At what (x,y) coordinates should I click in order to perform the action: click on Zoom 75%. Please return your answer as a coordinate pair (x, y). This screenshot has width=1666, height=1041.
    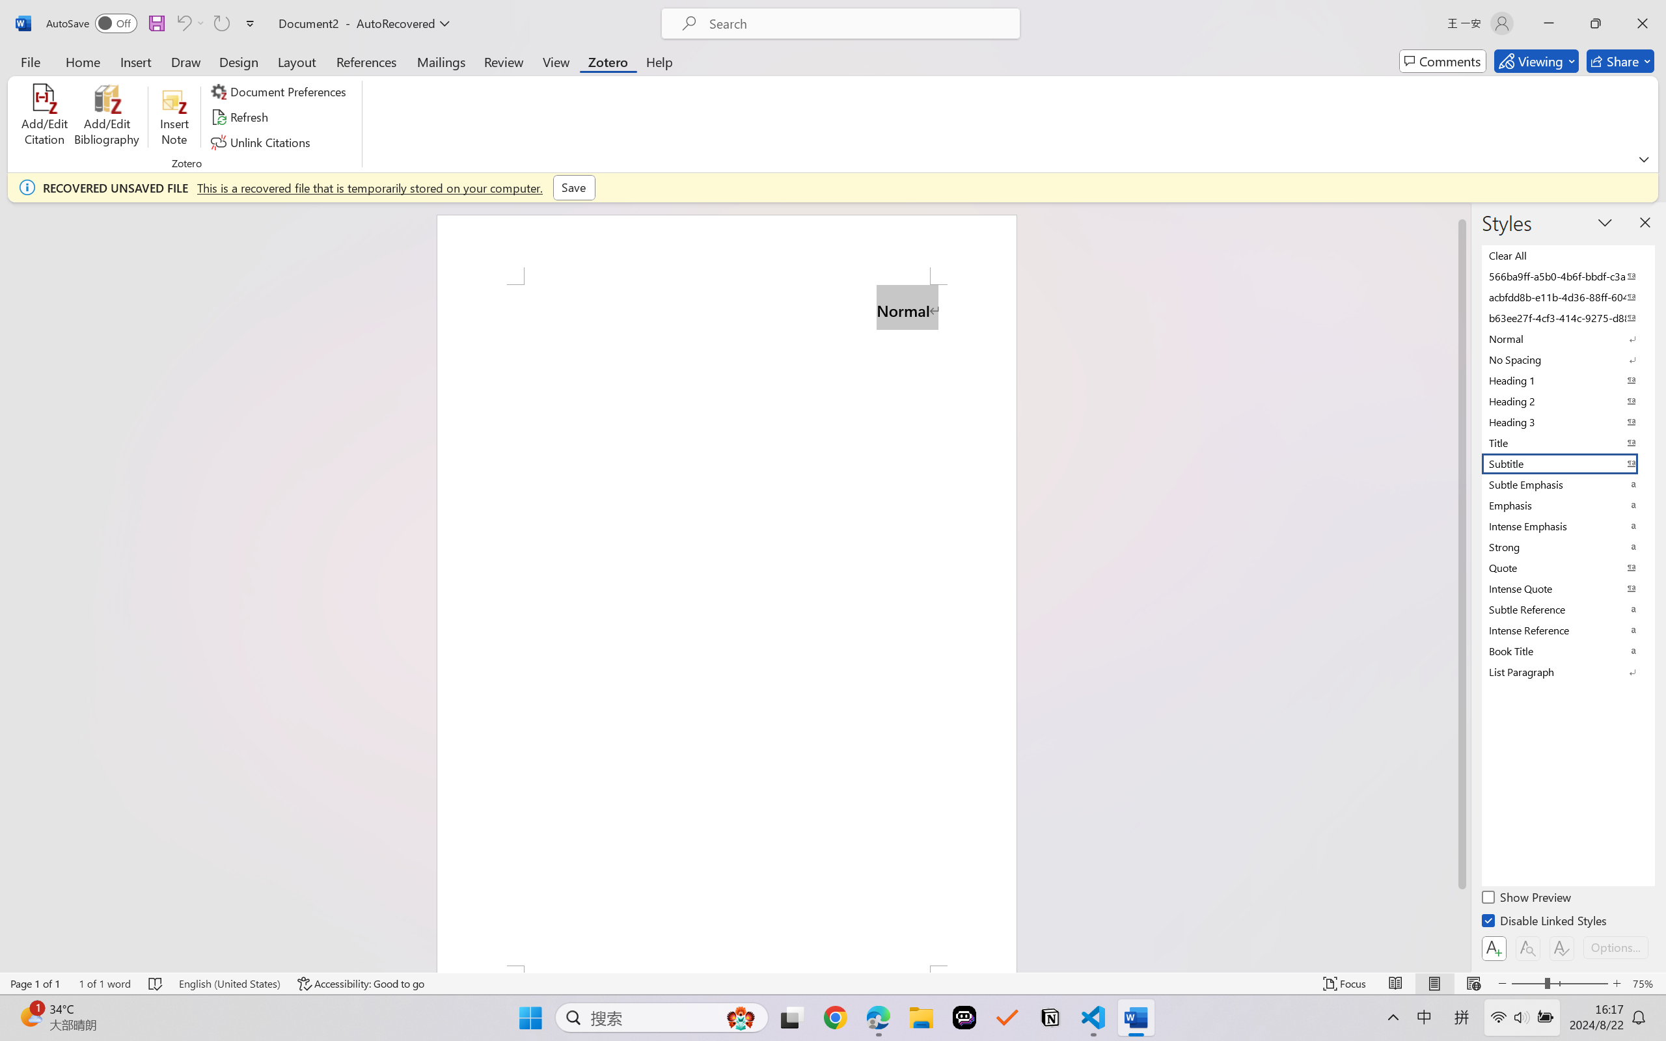
    Looking at the image, I should click on (1646, 984).